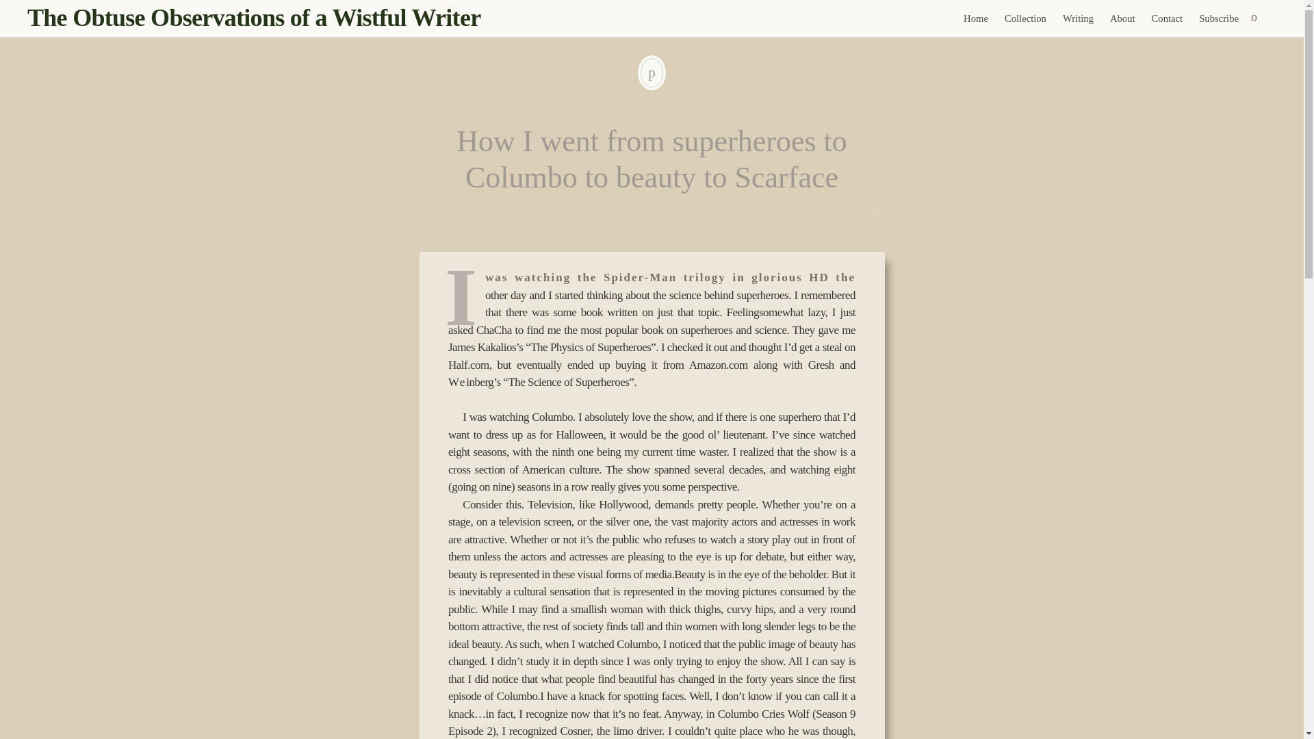 This screenshot has width=1314, height=739. Describe the element at coordinates (1122, 18) in the screenshot. I see `About` at that location.